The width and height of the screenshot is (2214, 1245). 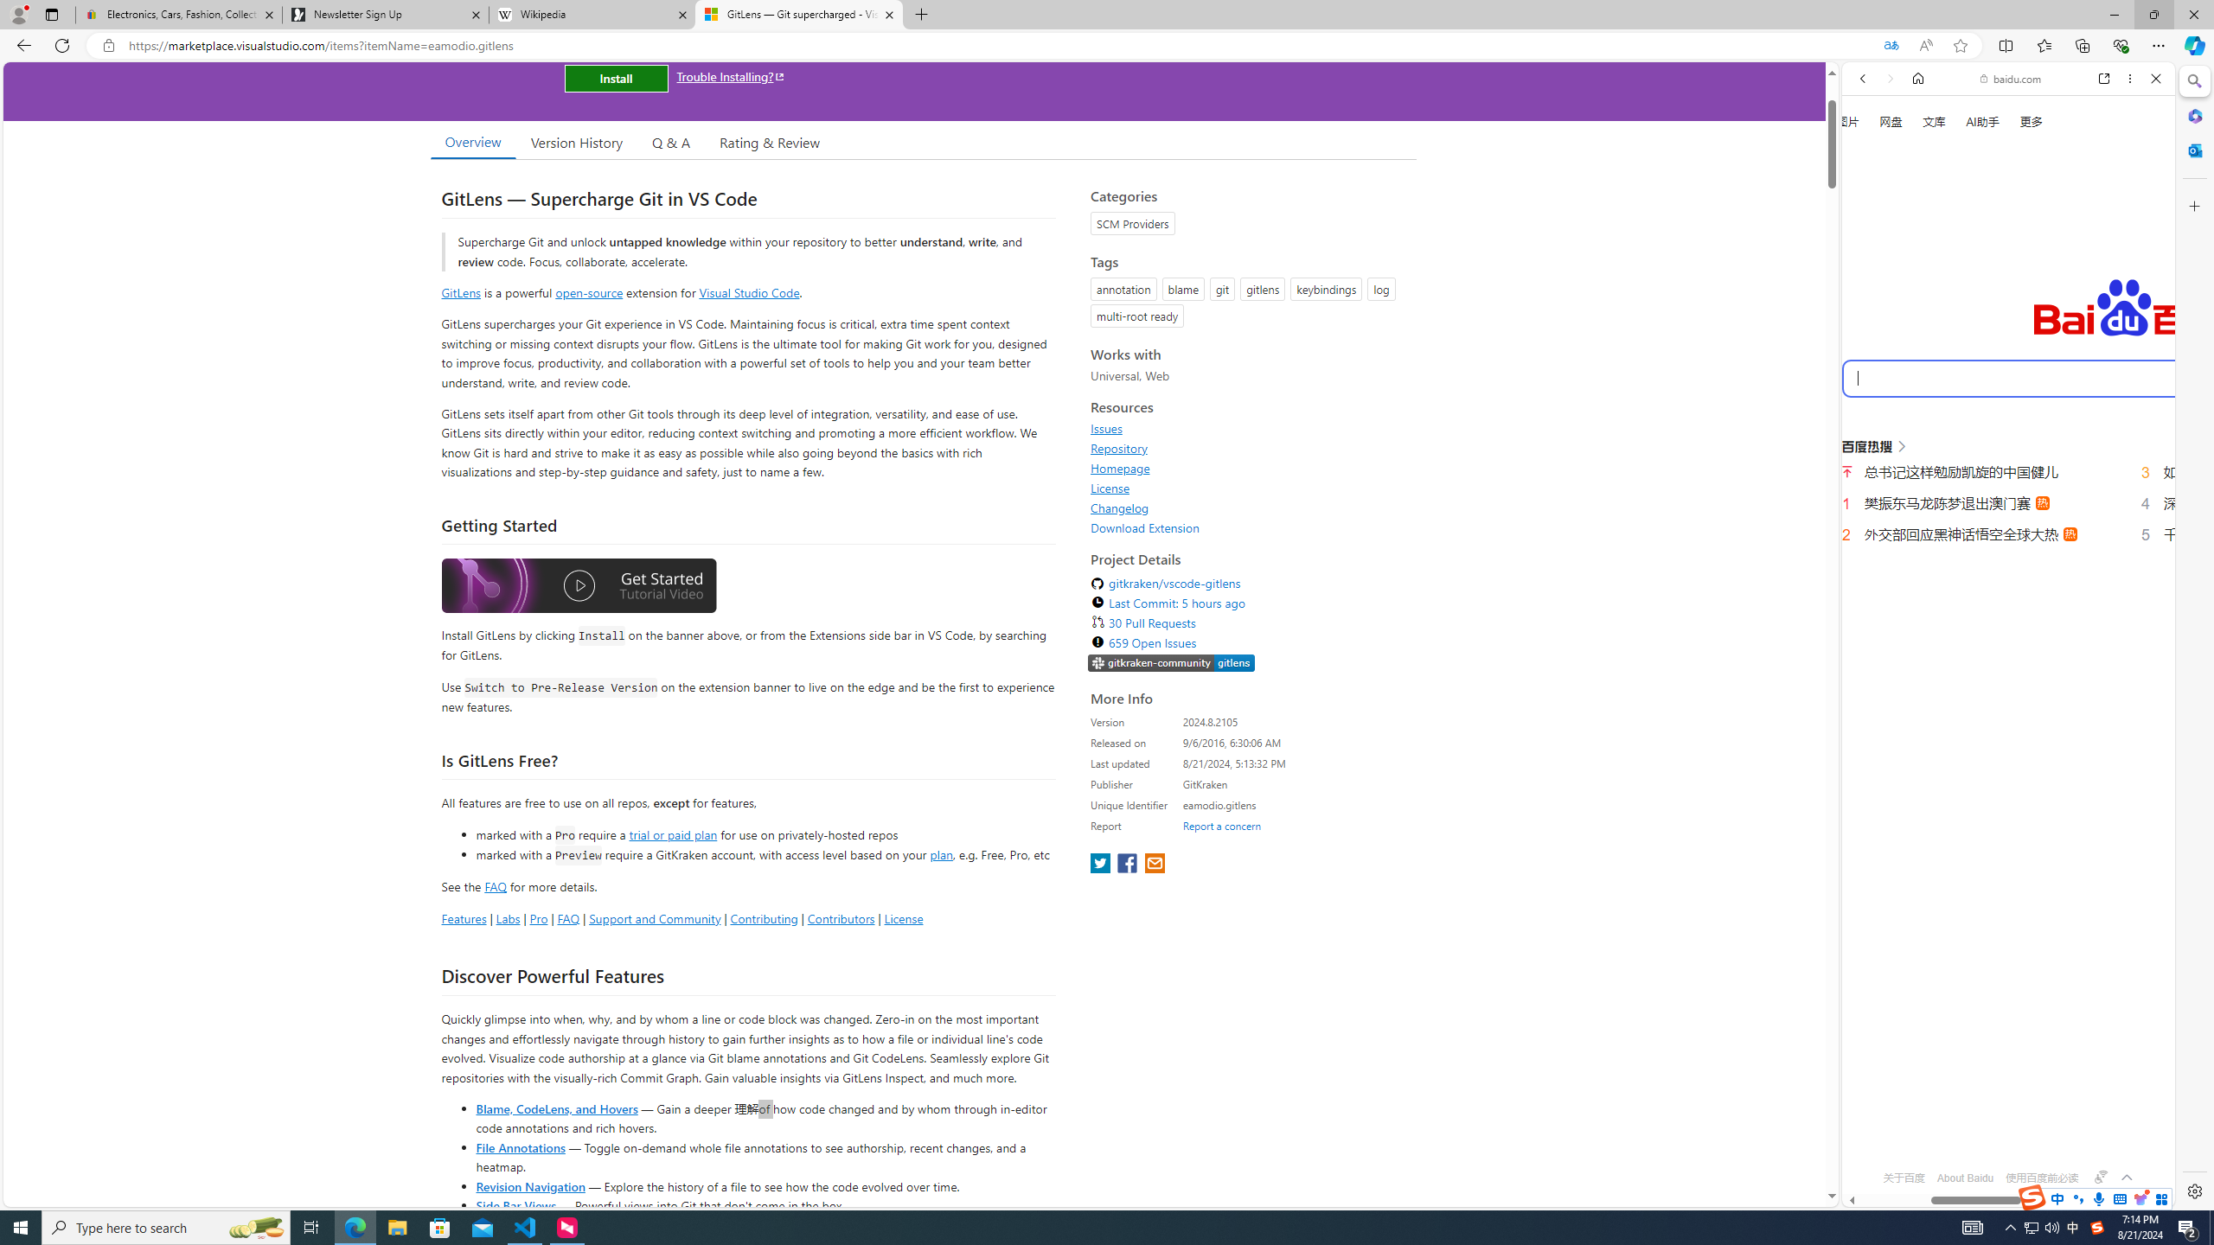 I want to click on AutomationID: kw, so click(x=2079, y=377).